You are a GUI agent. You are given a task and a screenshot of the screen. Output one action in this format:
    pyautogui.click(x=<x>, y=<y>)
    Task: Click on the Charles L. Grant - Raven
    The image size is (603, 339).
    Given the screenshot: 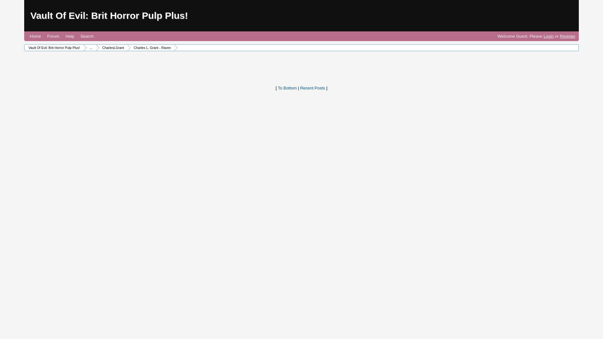 What is the action you would take?
    pyautogui.click(x=151, y=48)
    